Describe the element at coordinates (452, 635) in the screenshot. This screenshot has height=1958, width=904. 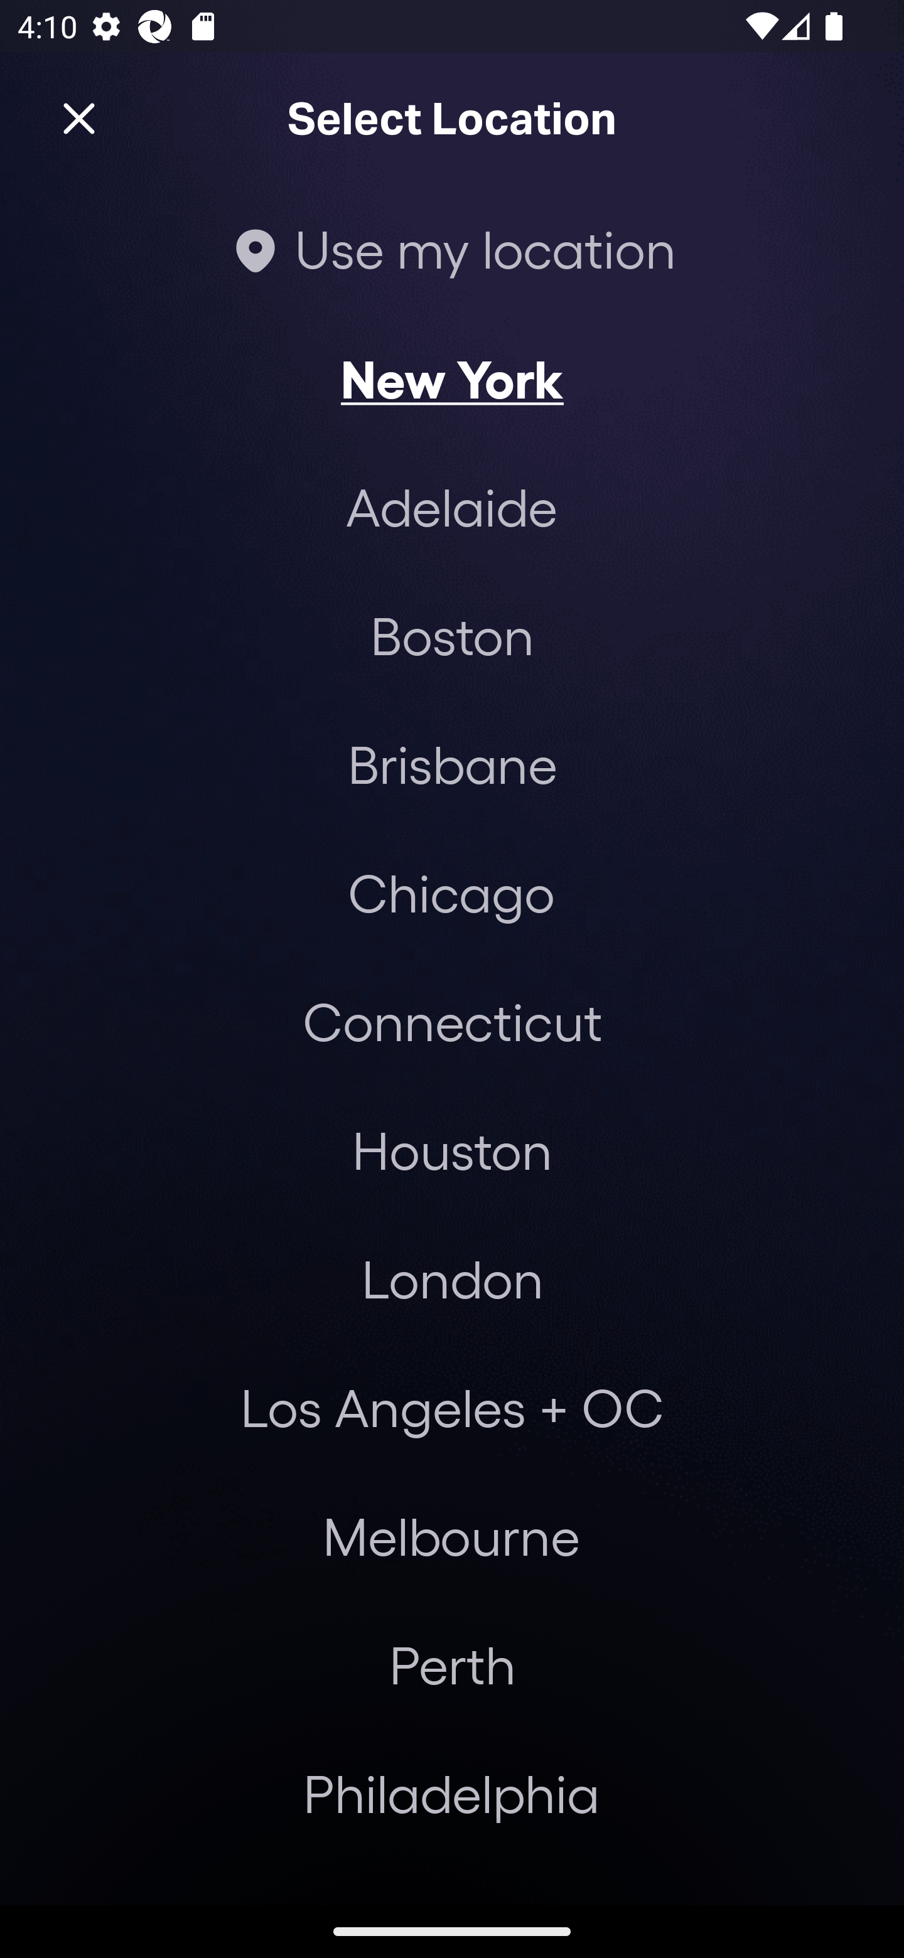
I see `Boston` at that location.